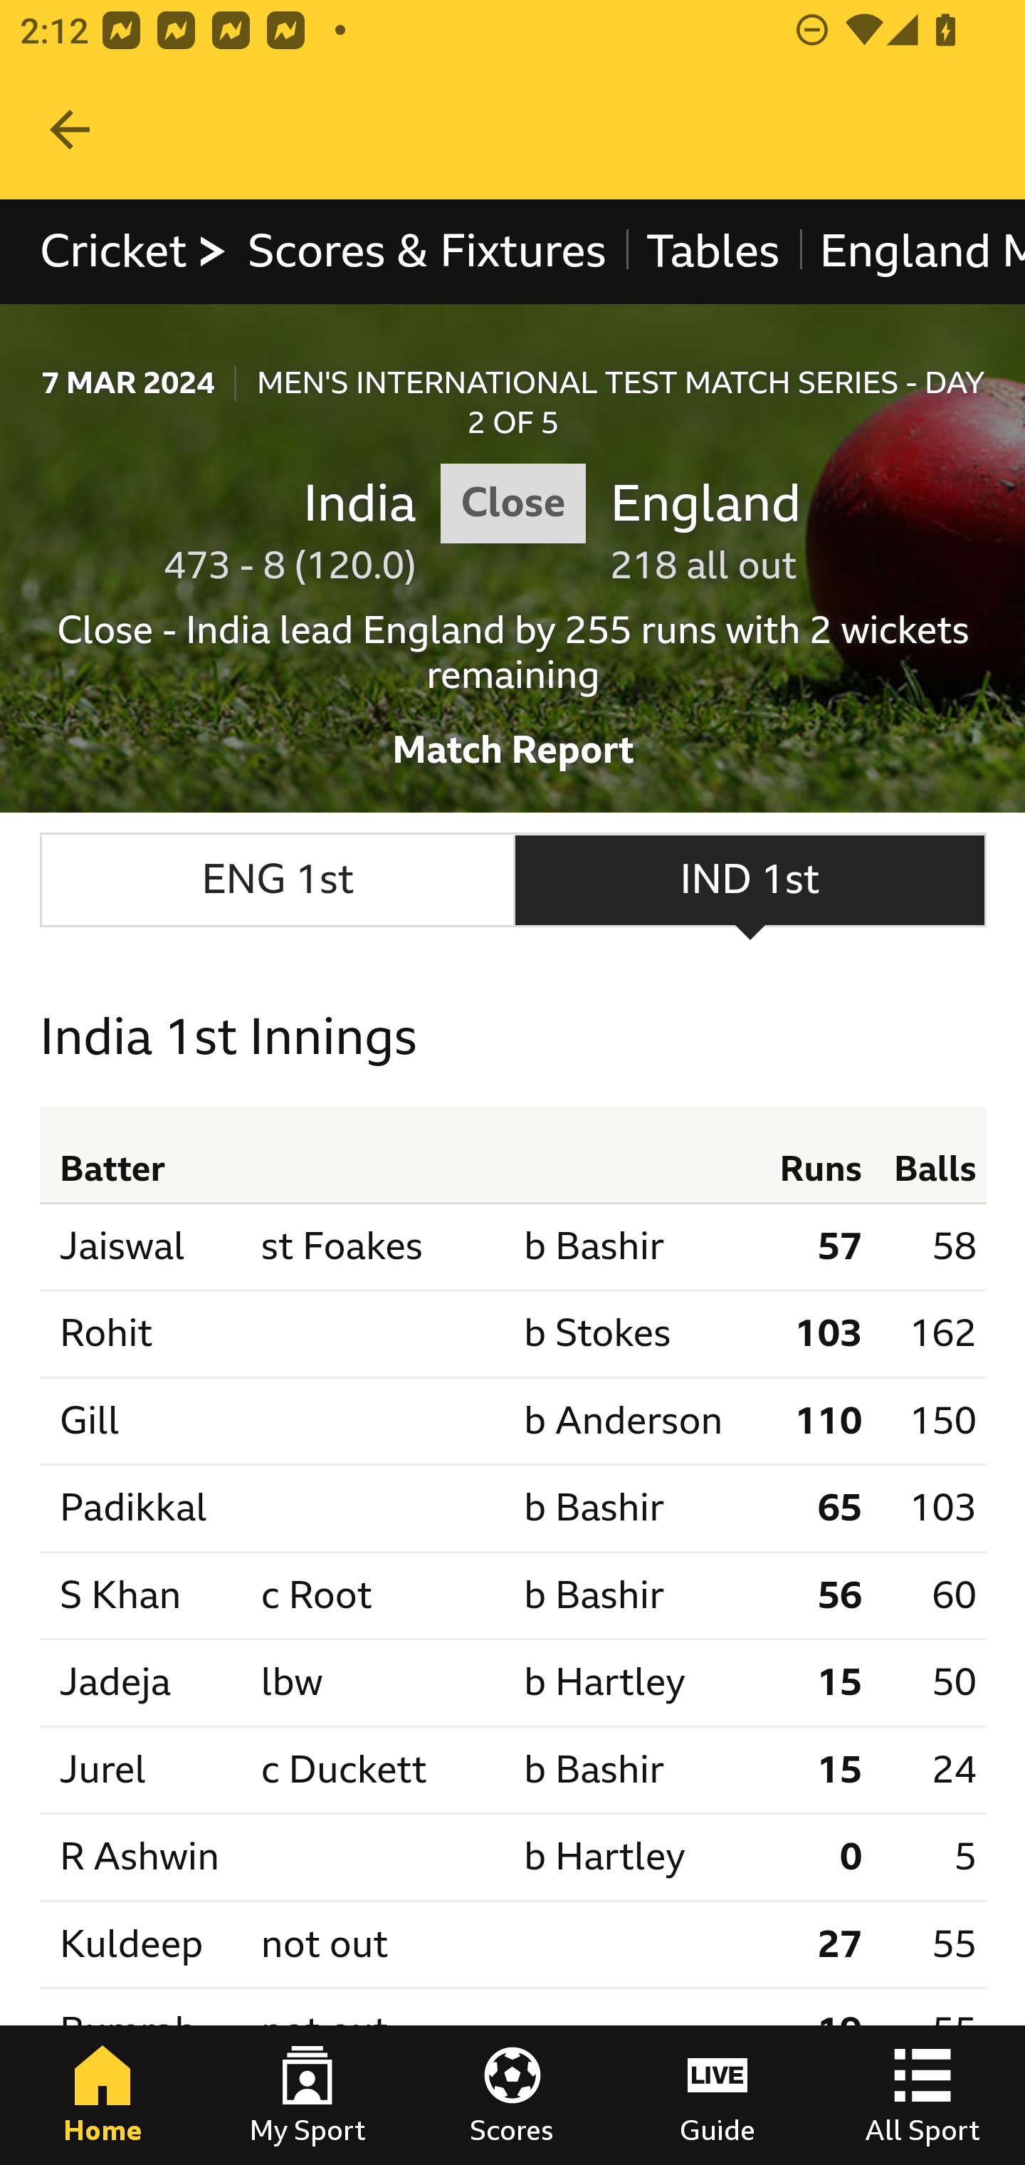  I want to click on ENG 1st, so click(278, 880).